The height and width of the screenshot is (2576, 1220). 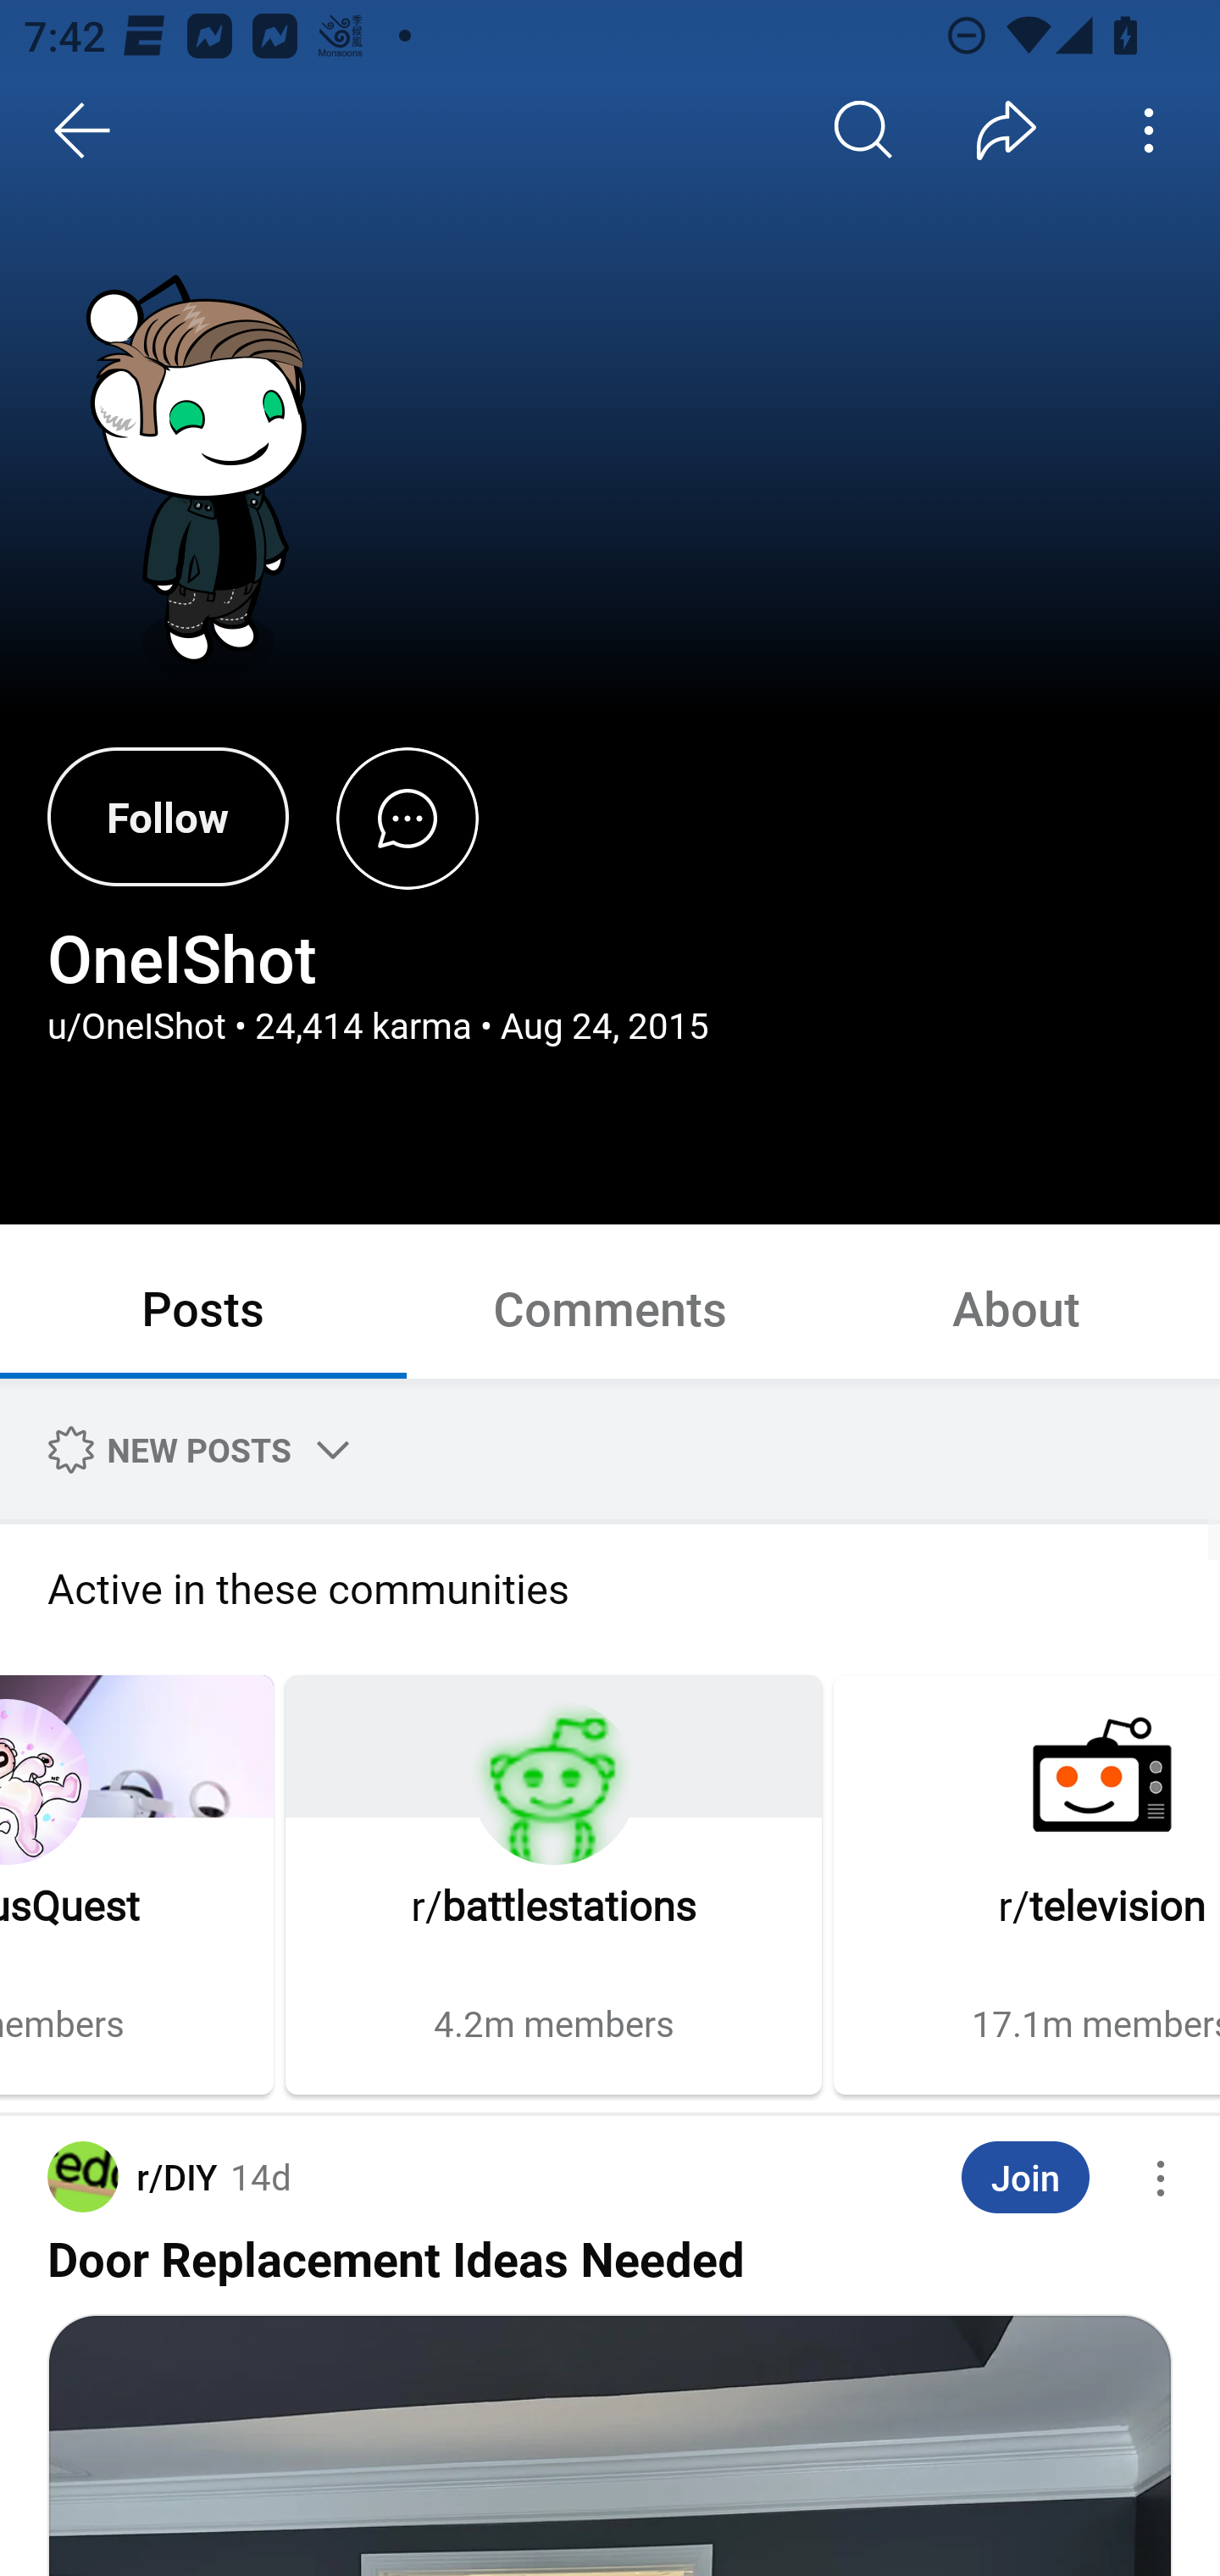 I want to click on Share OneIShot profile, so click(x=1006, y=130).